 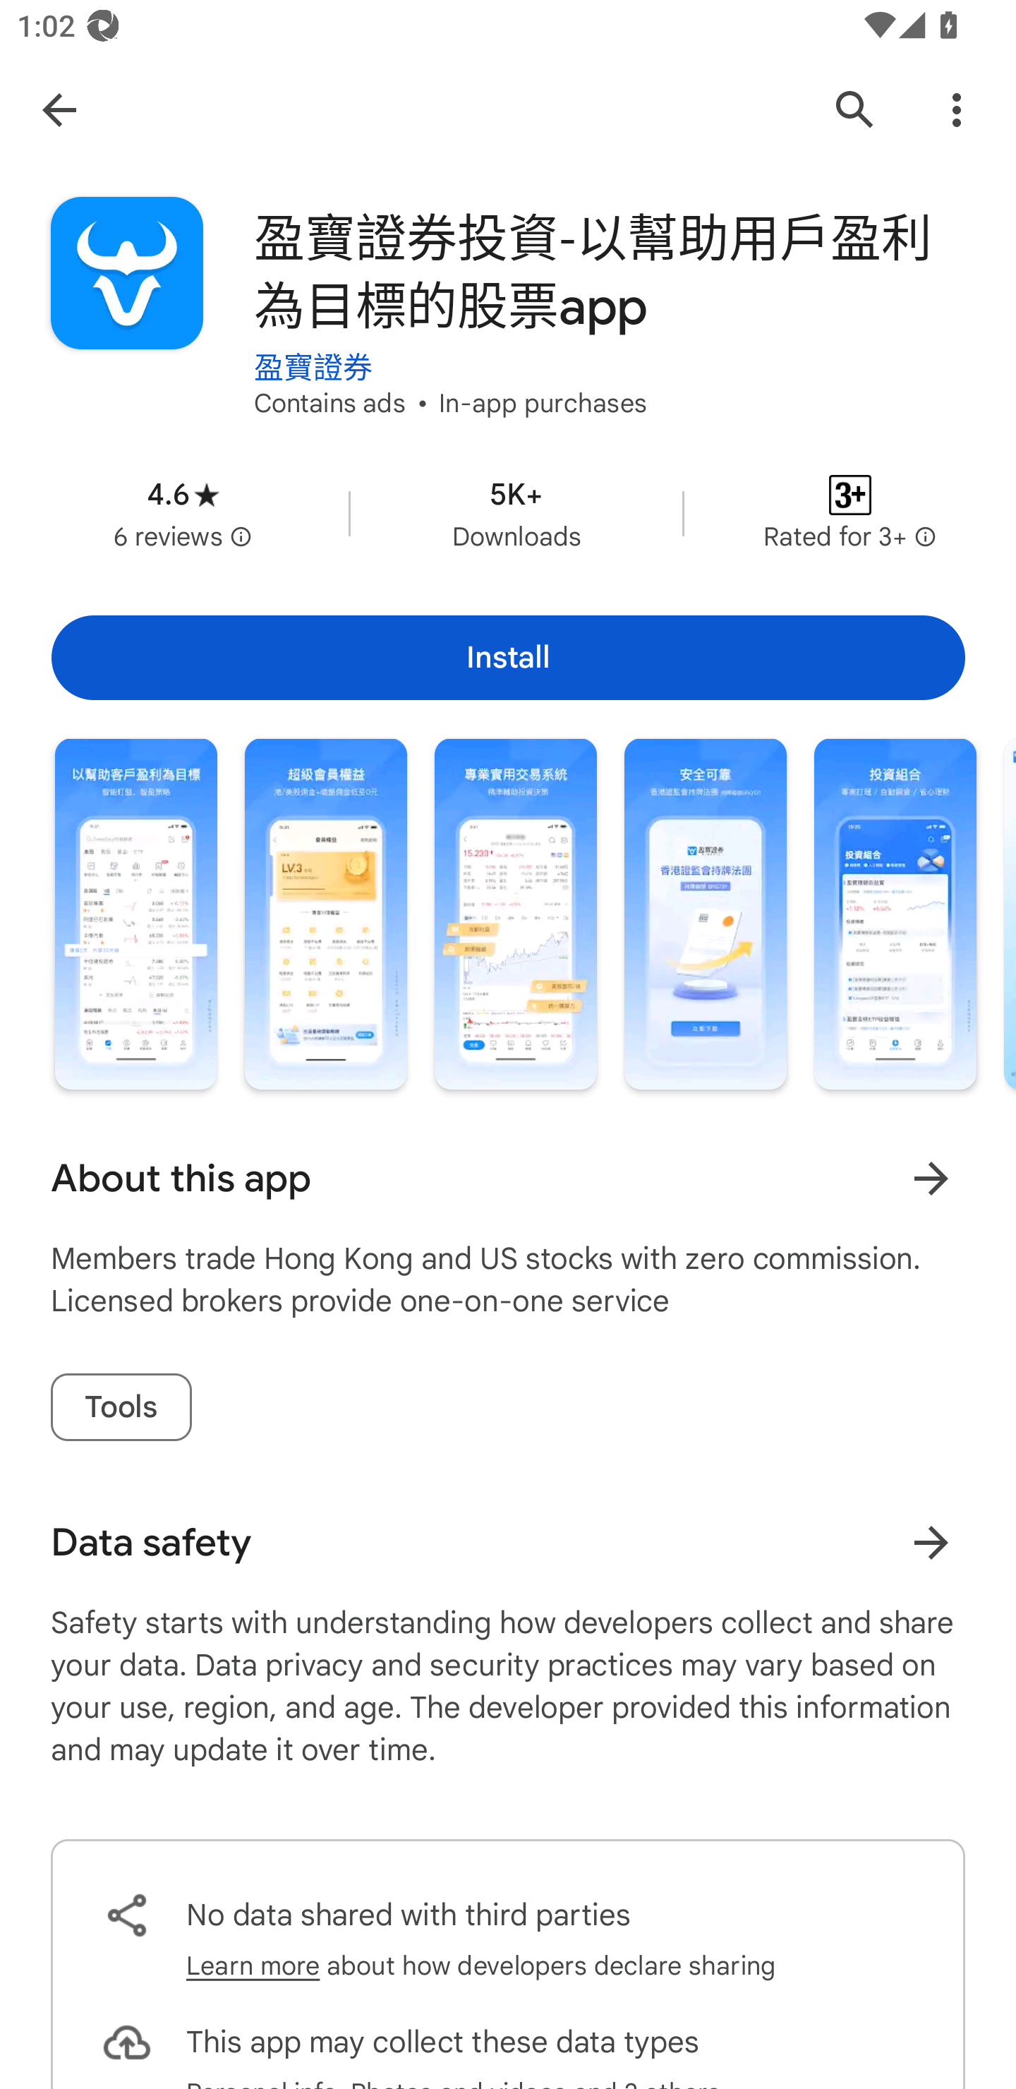 I want to click on Screenshot "4" of "8", so click(x=706, y=913).